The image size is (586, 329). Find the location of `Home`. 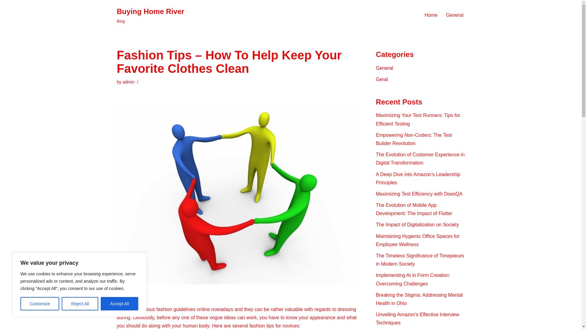

Home is located at coordinates (385, 68).